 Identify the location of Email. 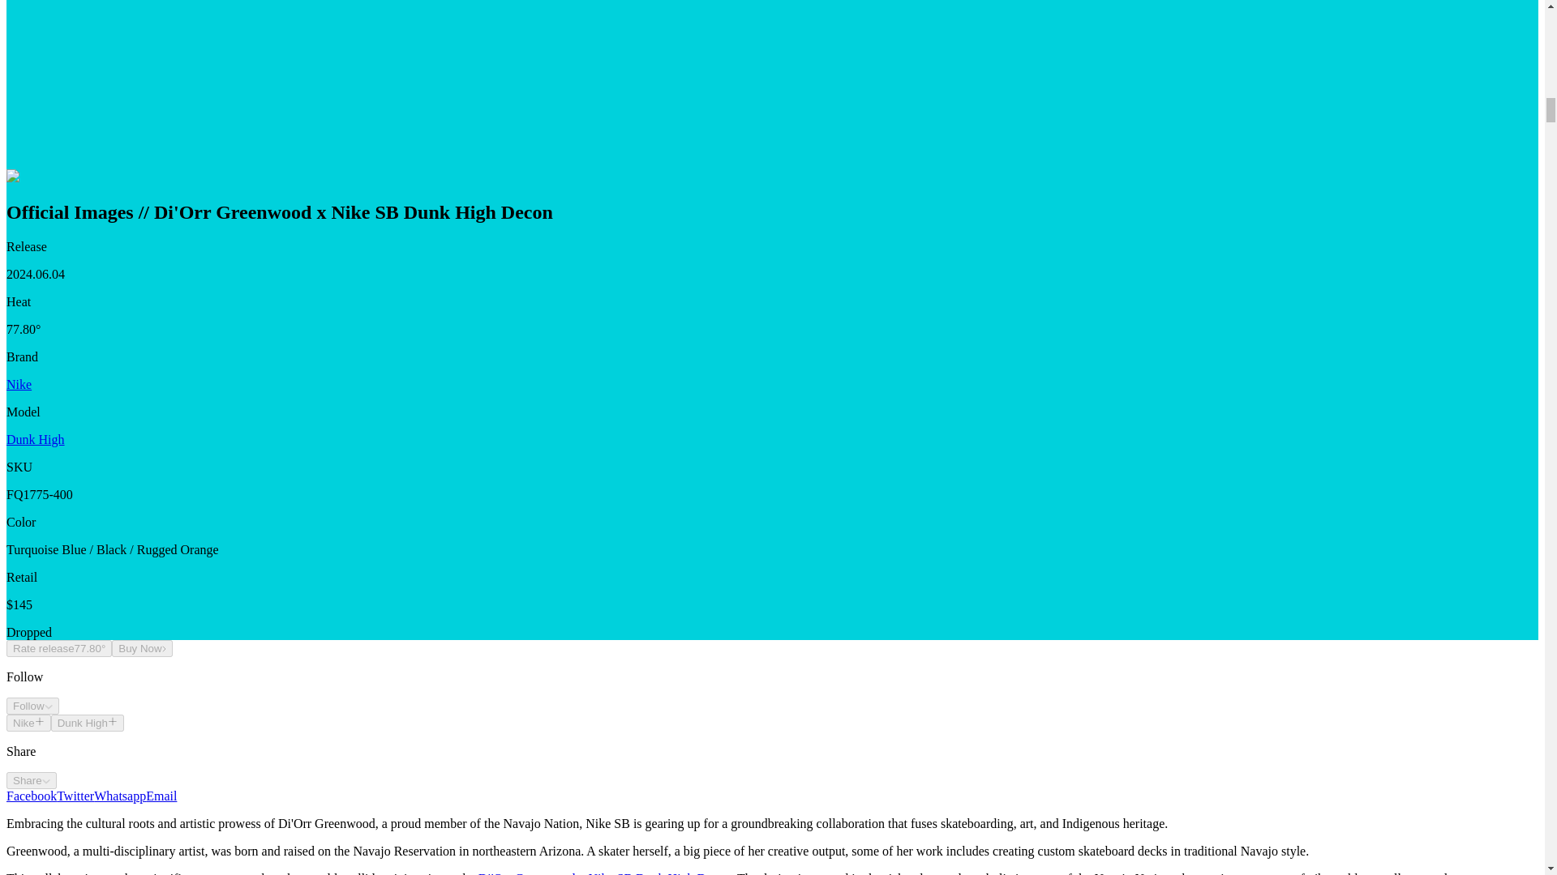
(161, 796).